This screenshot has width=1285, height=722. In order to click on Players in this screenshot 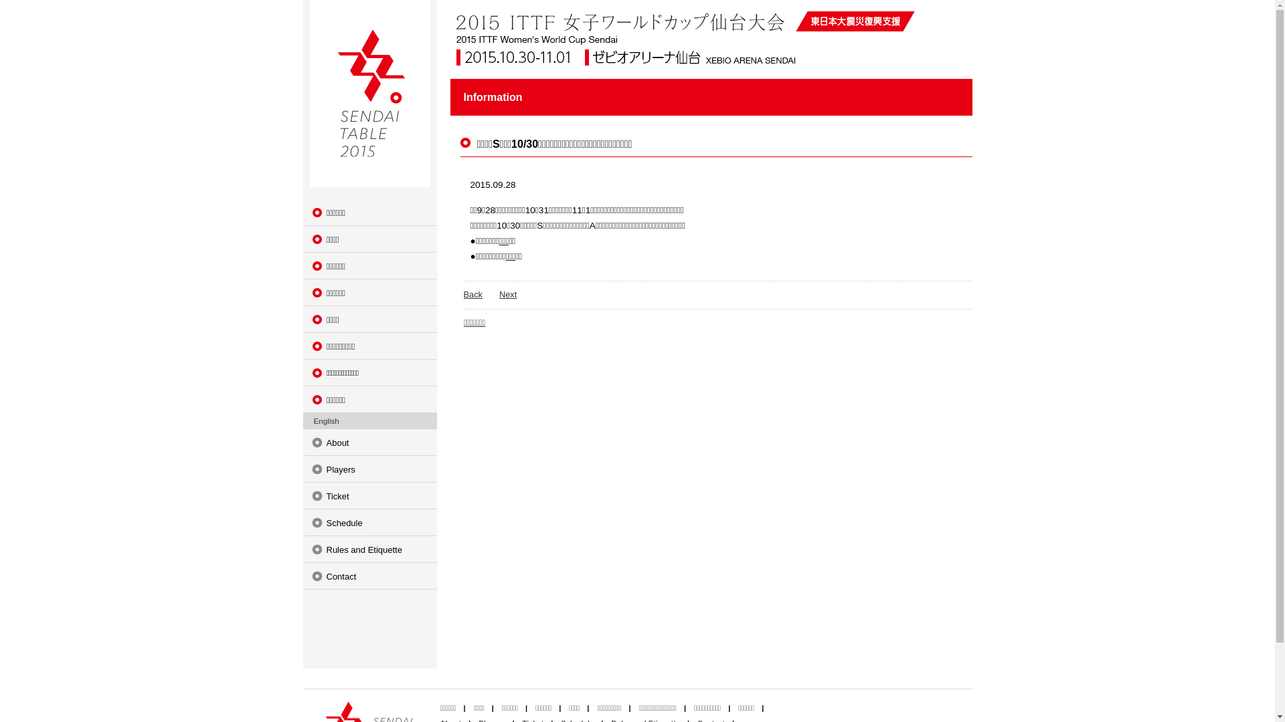, I will do `click(369, 469)`.